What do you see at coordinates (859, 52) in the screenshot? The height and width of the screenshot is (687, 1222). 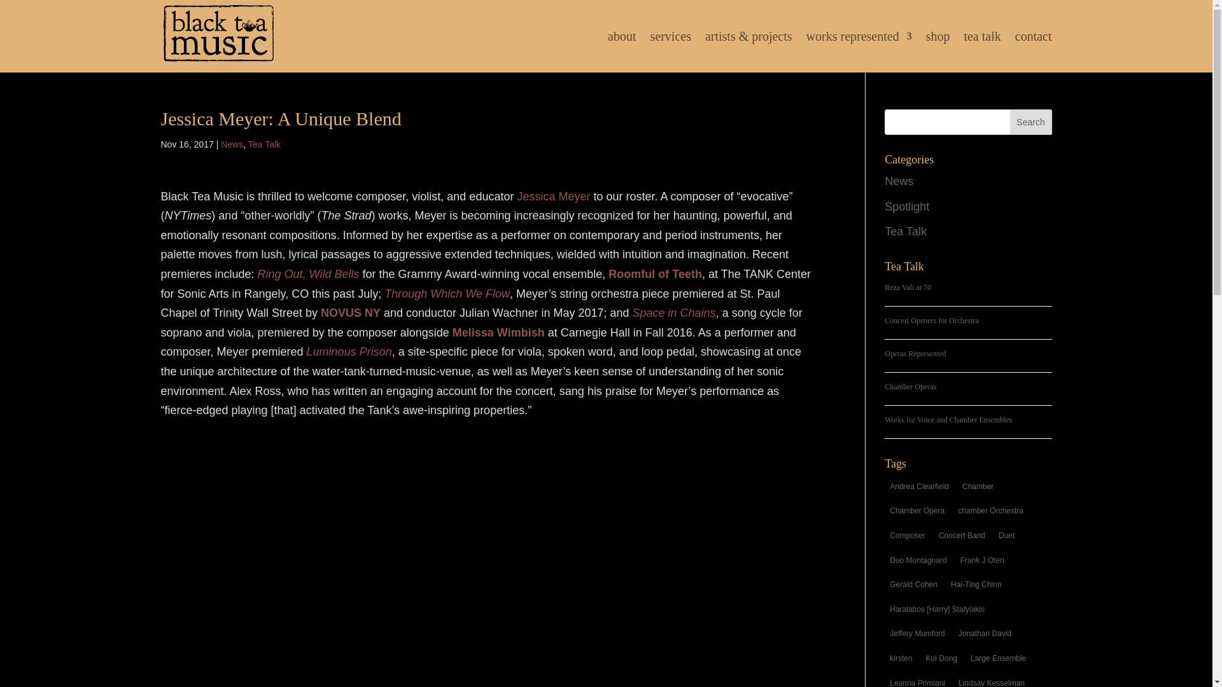 I see `works represented` at bounding box center [859, 52].